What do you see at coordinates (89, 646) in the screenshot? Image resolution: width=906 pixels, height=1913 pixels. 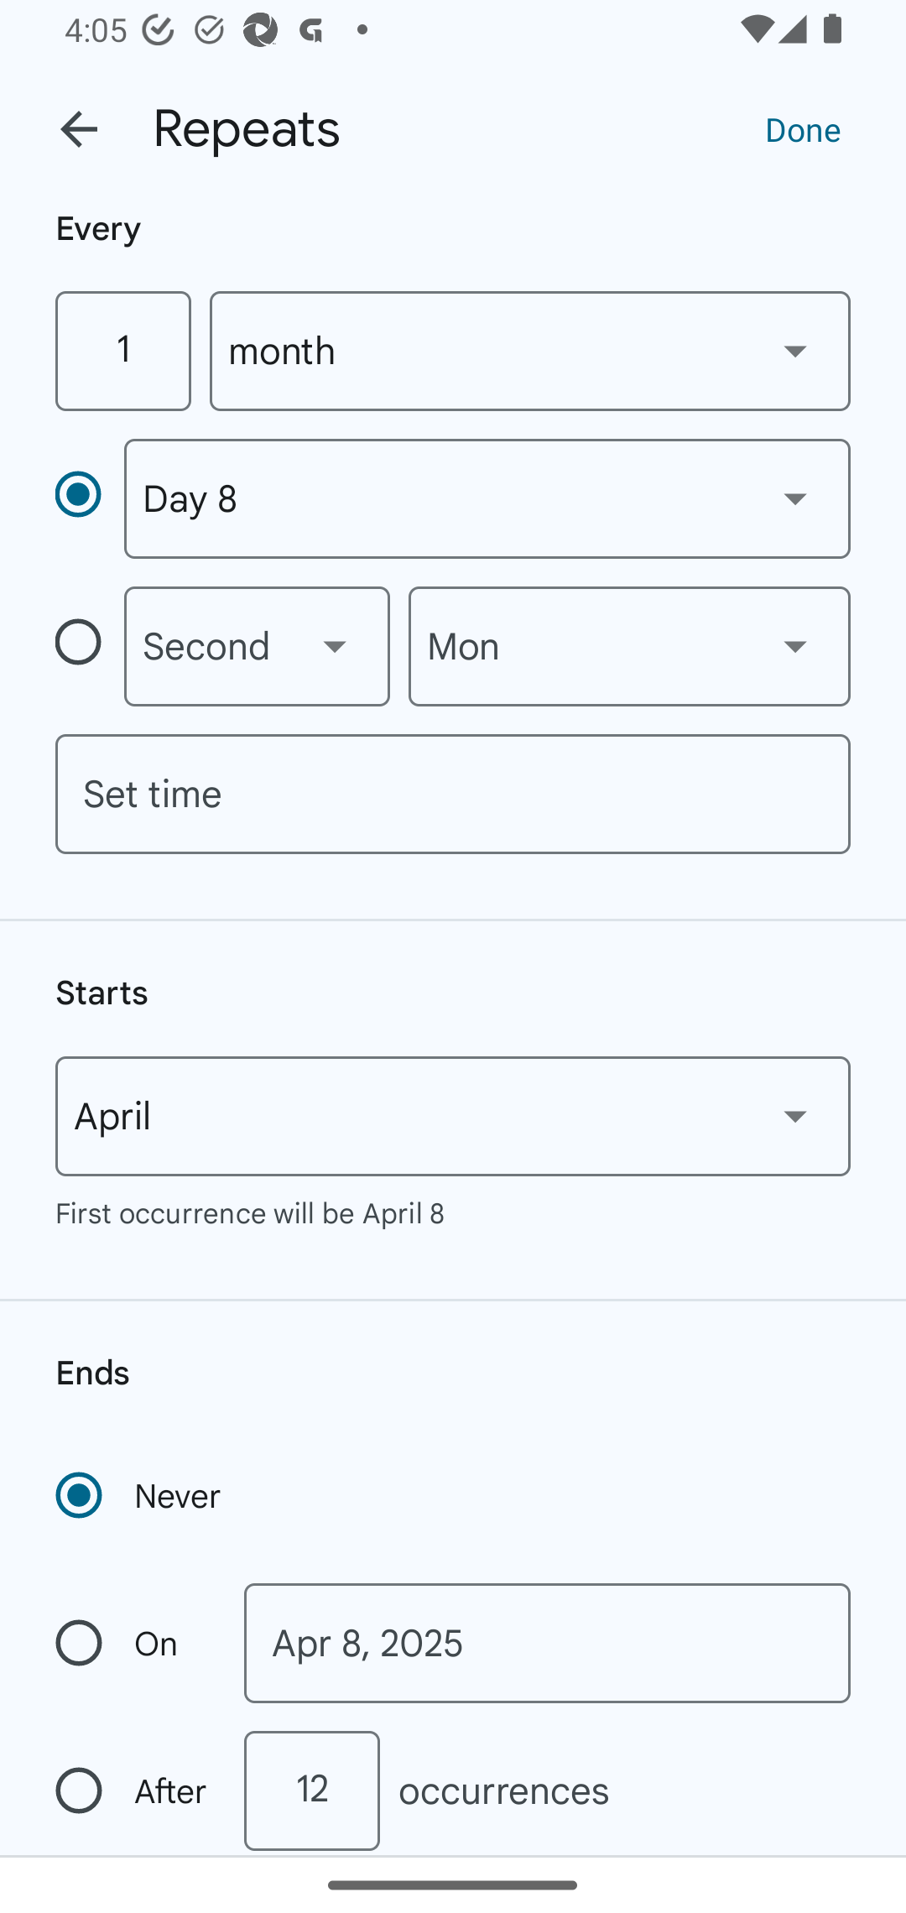 I see `Repeat monthly on a specific weekday` at bounding box center [89, 646].